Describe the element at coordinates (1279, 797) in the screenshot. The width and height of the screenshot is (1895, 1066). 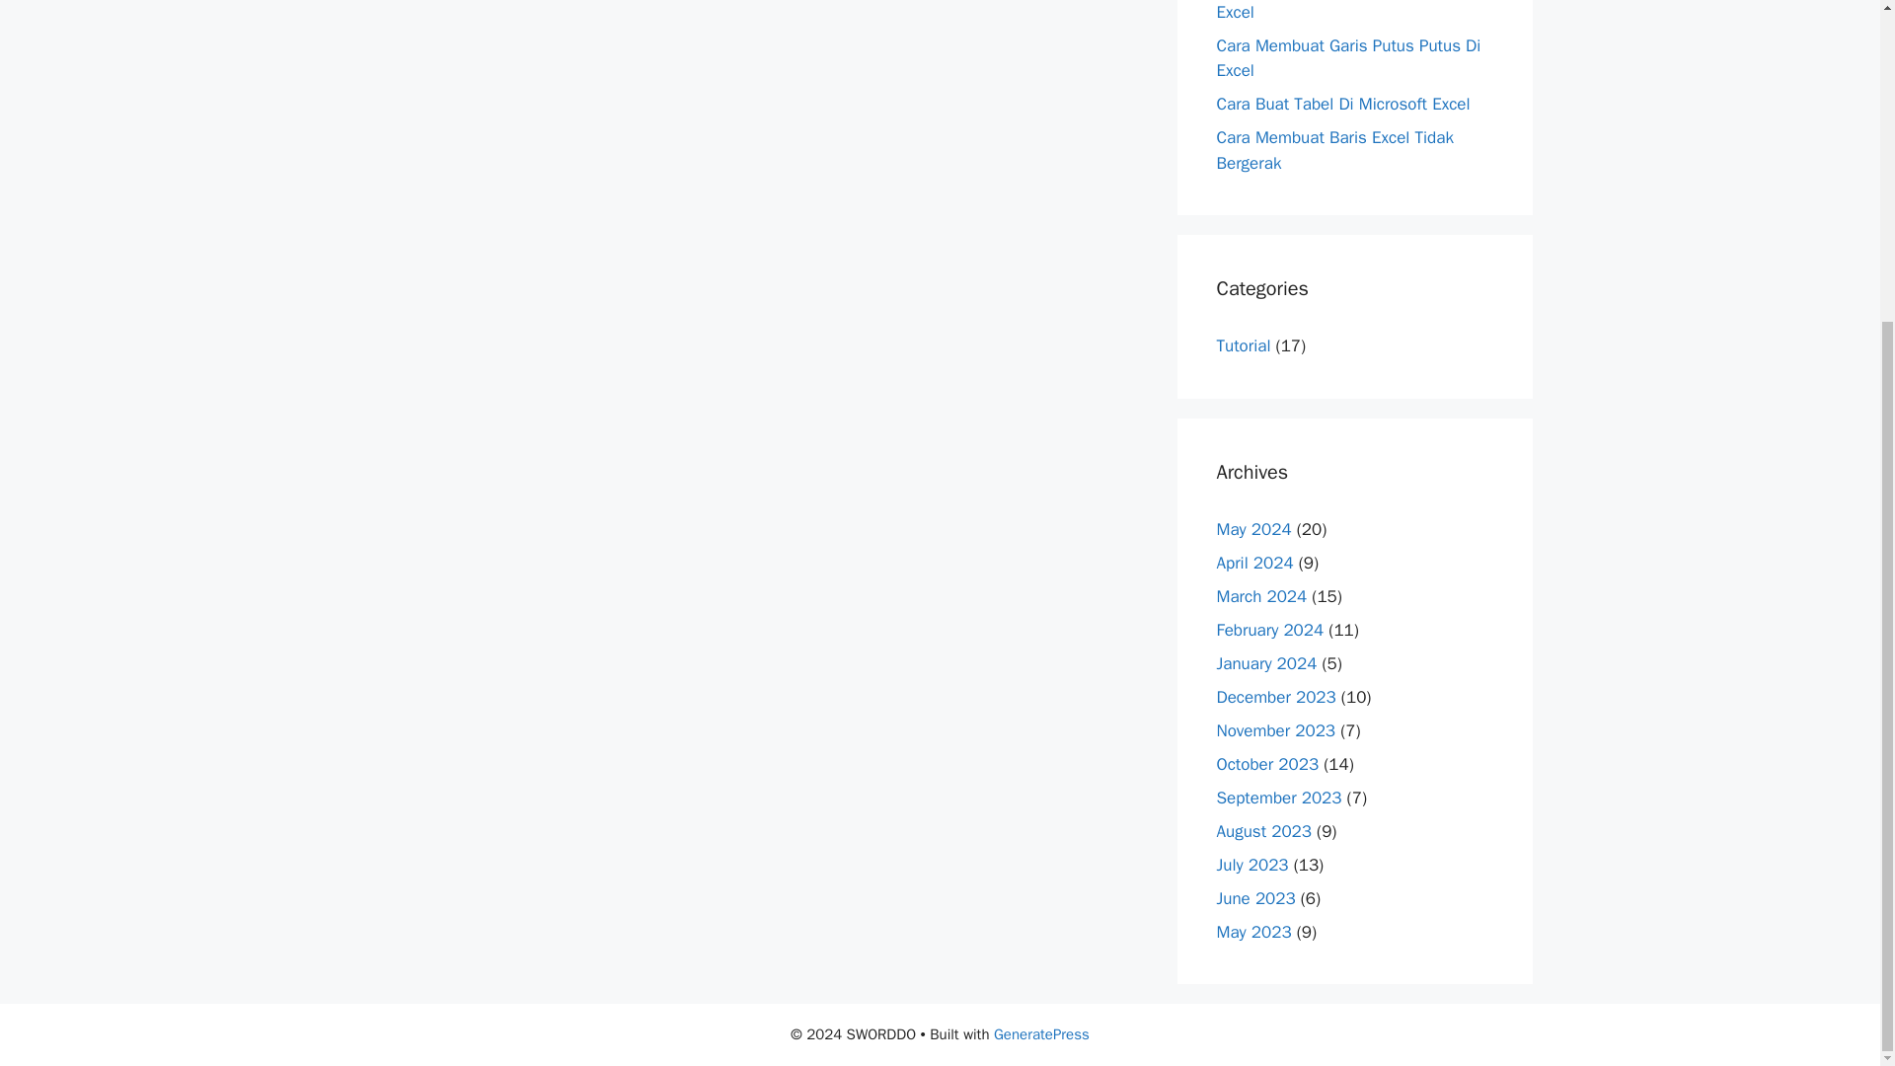
I see `September 2023` at that location.